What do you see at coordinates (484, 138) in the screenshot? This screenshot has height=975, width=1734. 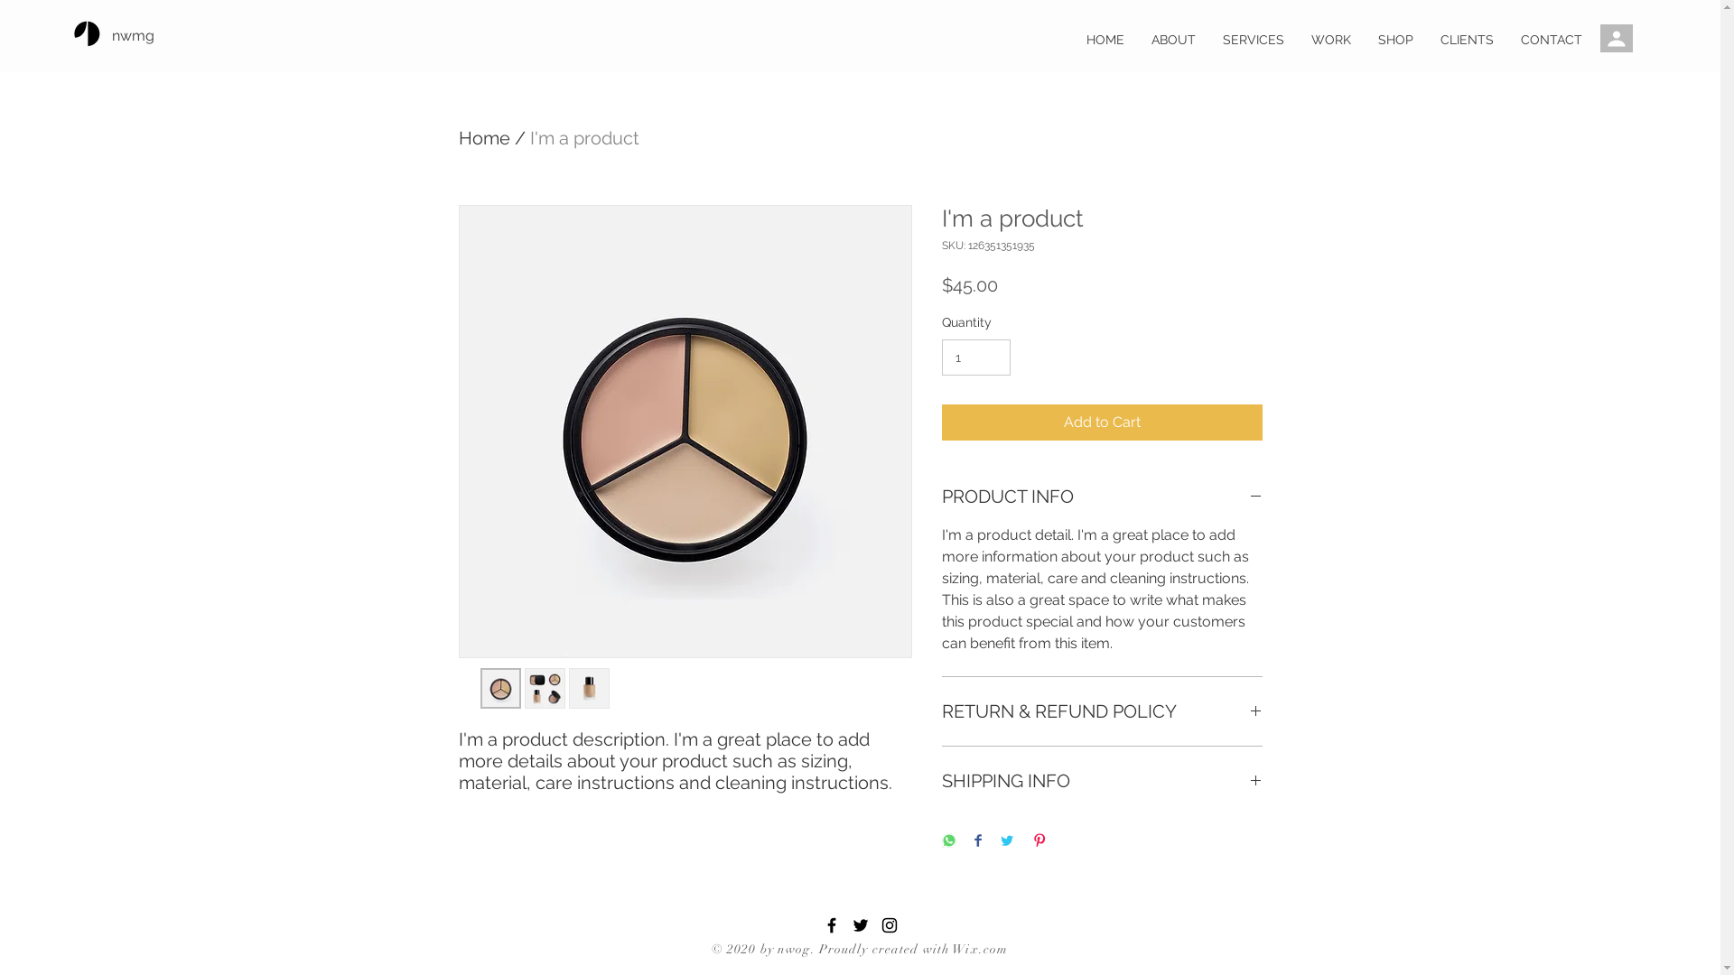 I see `Home` at bounding box center [484, 138].